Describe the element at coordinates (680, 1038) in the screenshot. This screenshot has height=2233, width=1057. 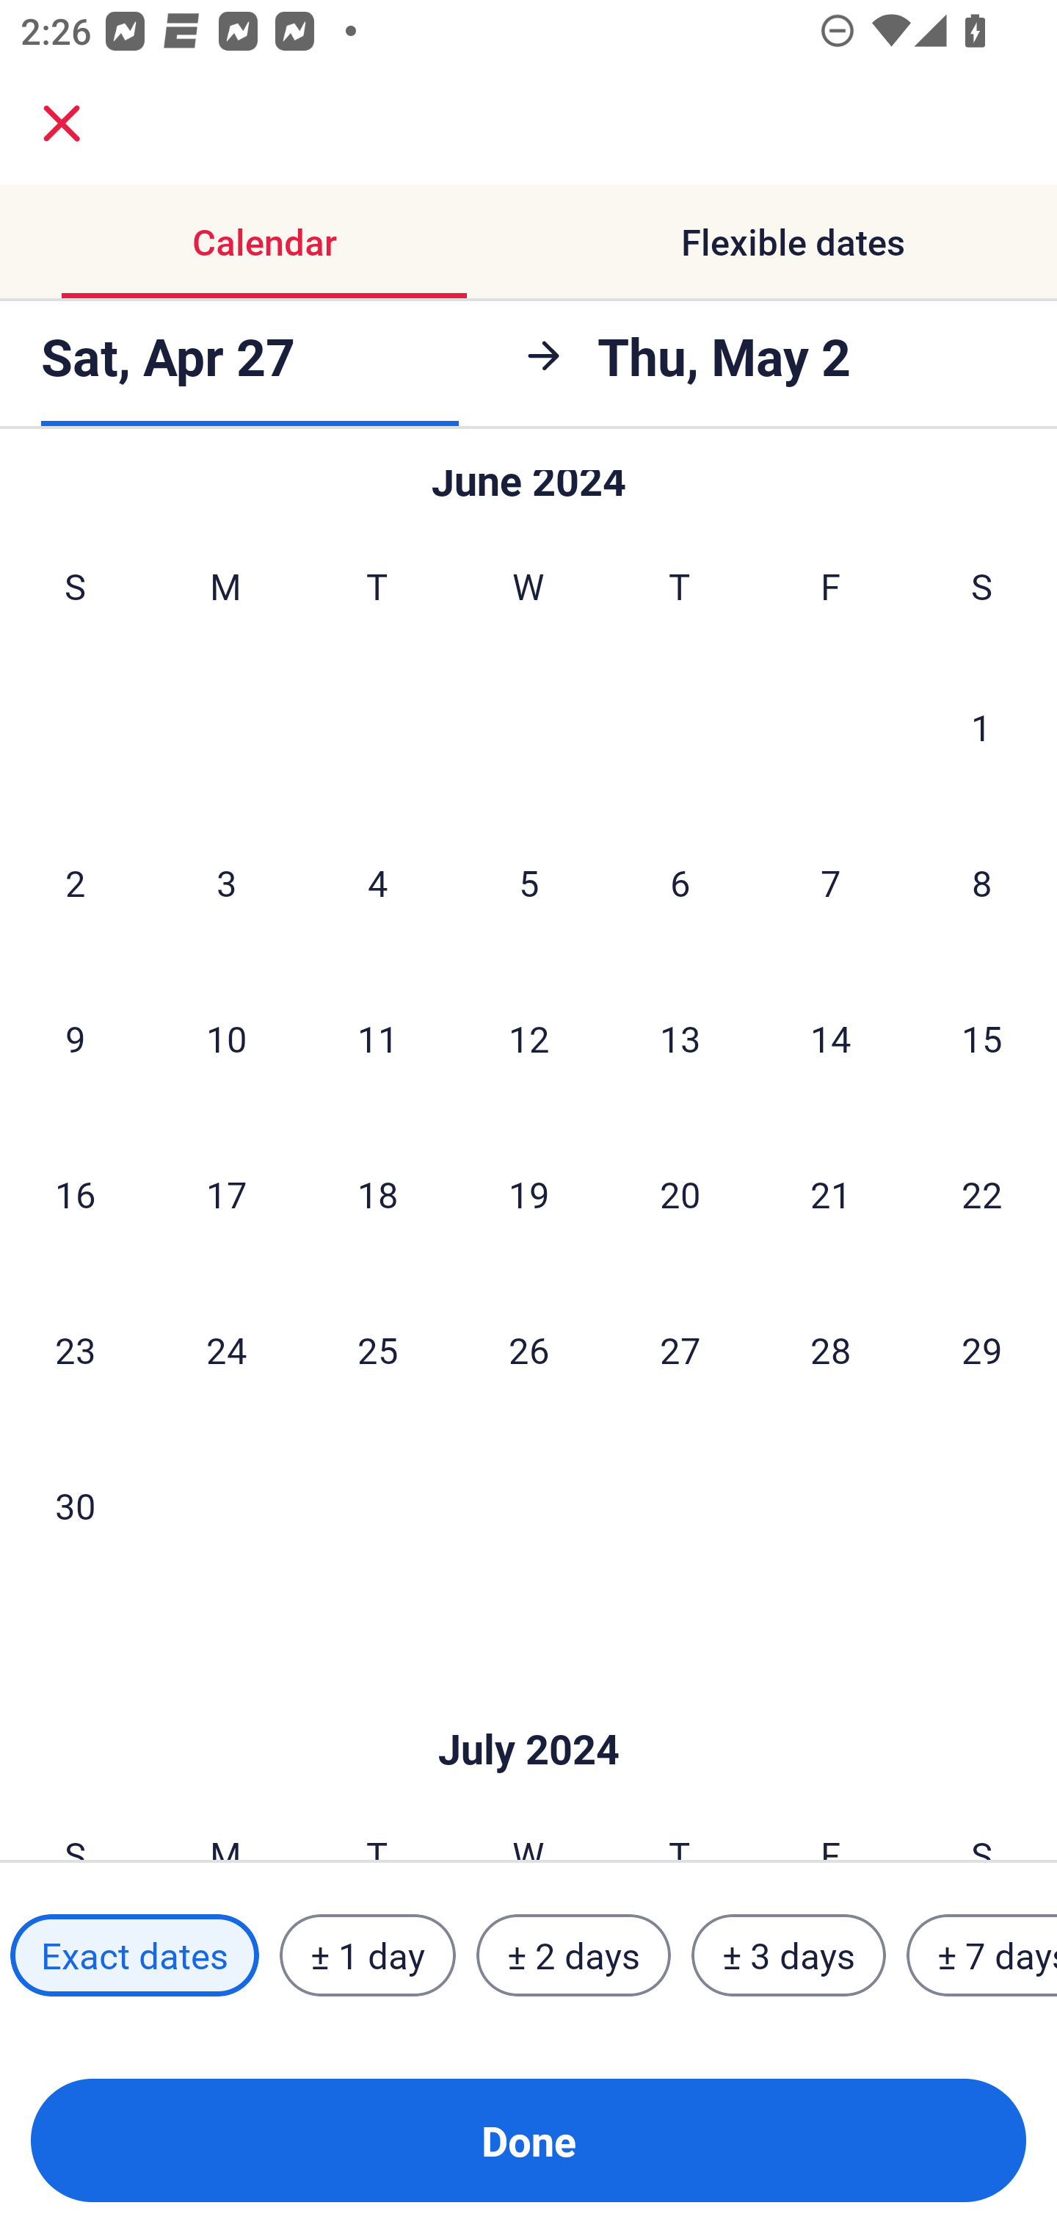
I see `13 Thursday, June 13, 2024` at that location.